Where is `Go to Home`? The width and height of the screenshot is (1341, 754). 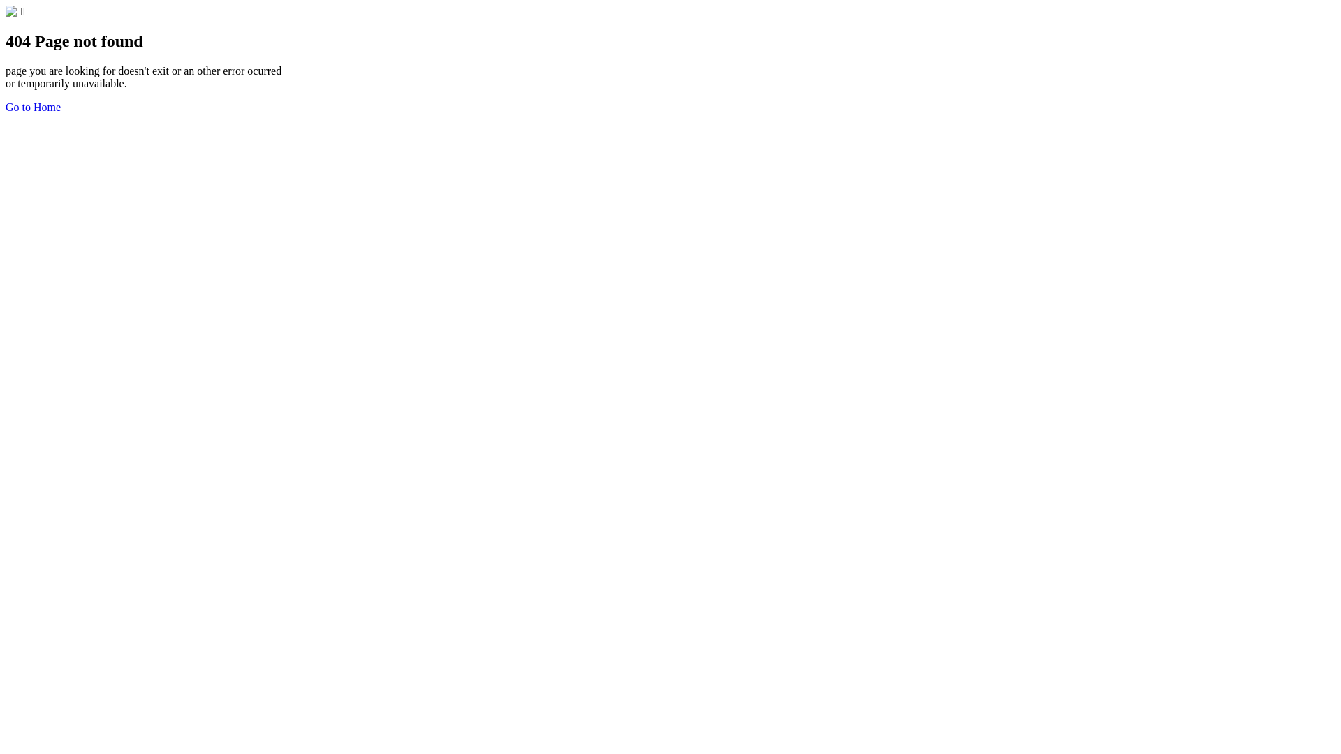 Go to Home is located at coordinates (34, 108).